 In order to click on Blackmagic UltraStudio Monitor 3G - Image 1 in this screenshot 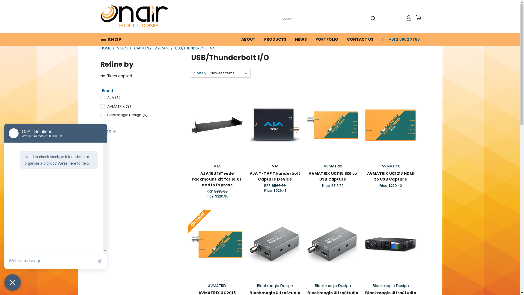, I will do `click(333, 245)`.